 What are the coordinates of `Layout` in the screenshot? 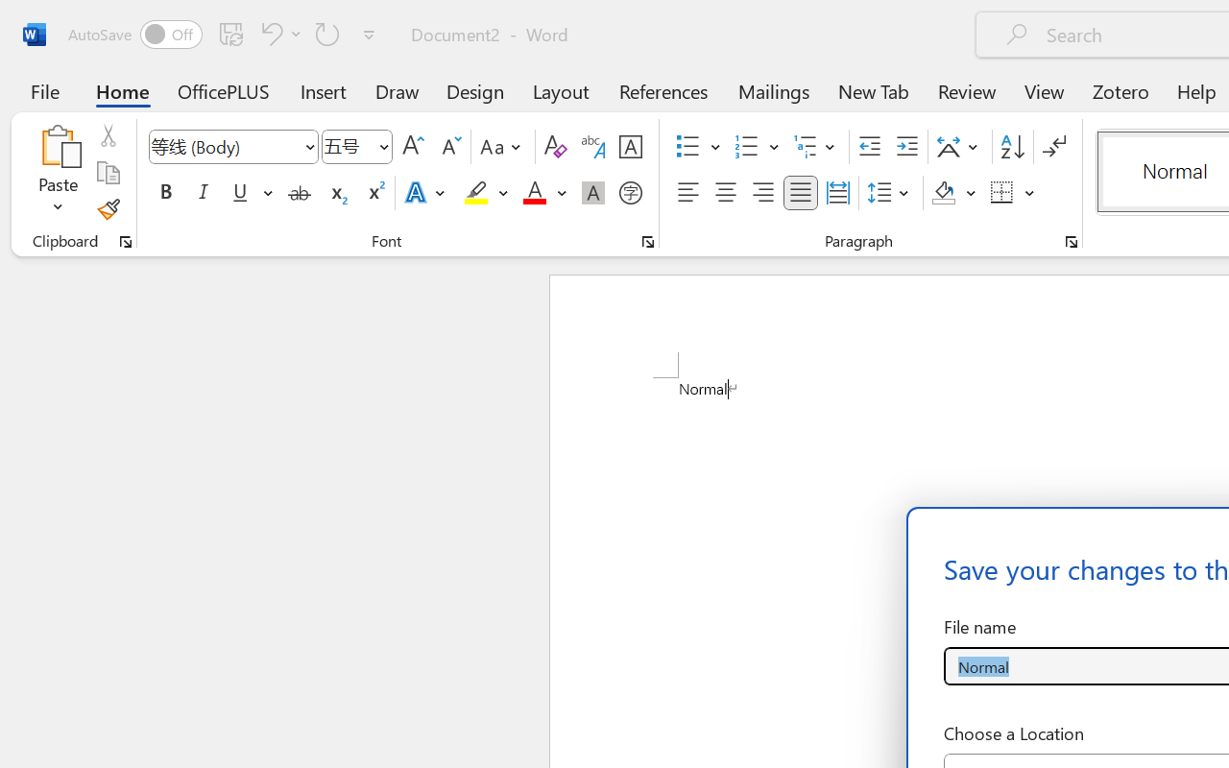 It's located at (561, 90).